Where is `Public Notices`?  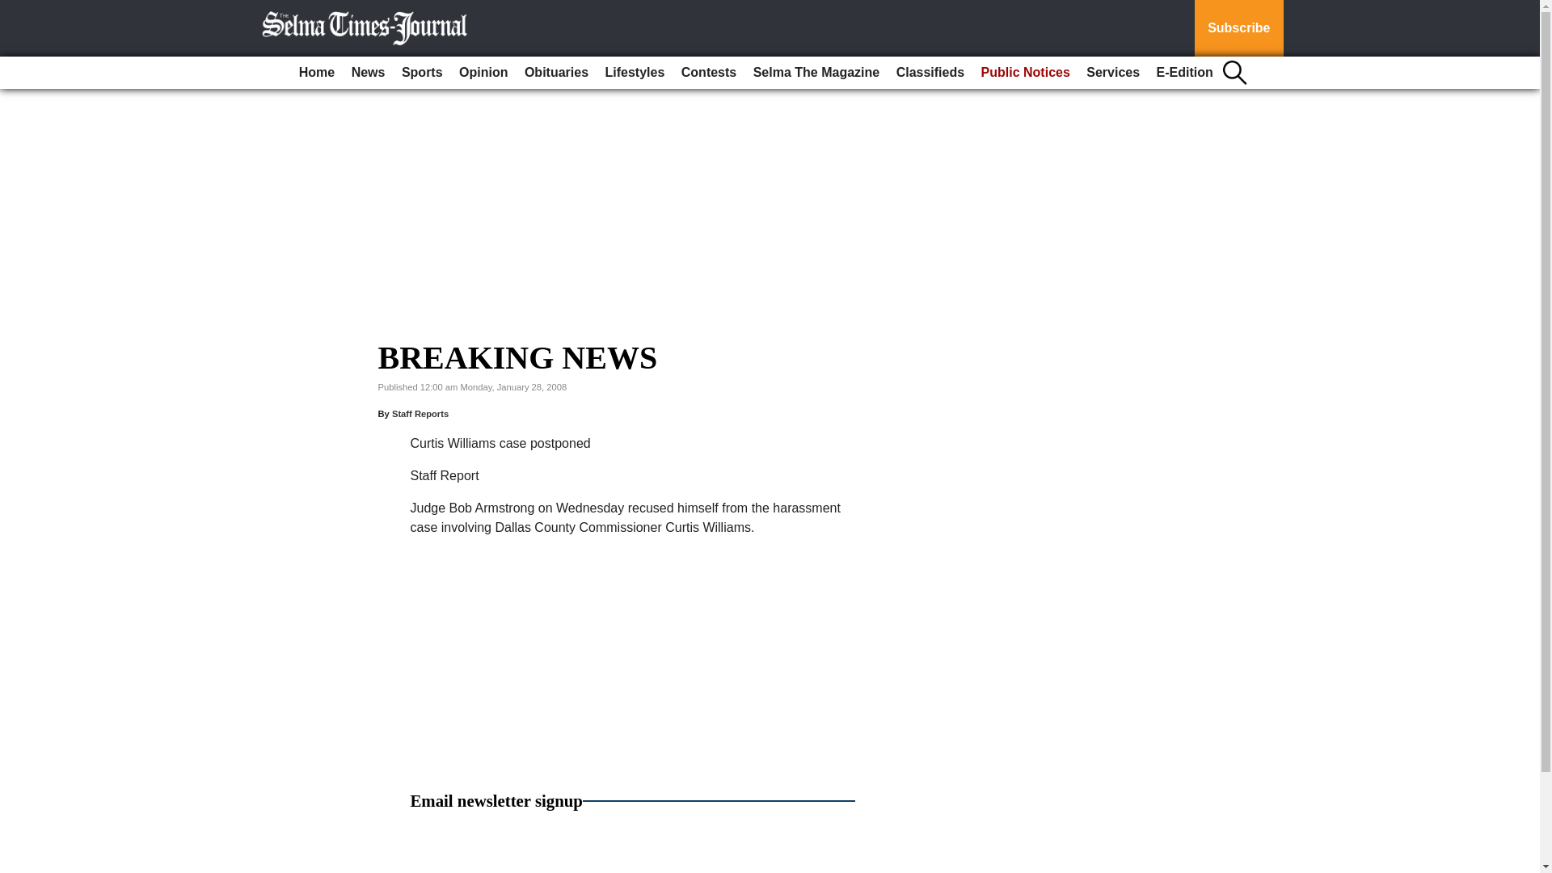 Public Notices is located at coordinates (1025, 73).